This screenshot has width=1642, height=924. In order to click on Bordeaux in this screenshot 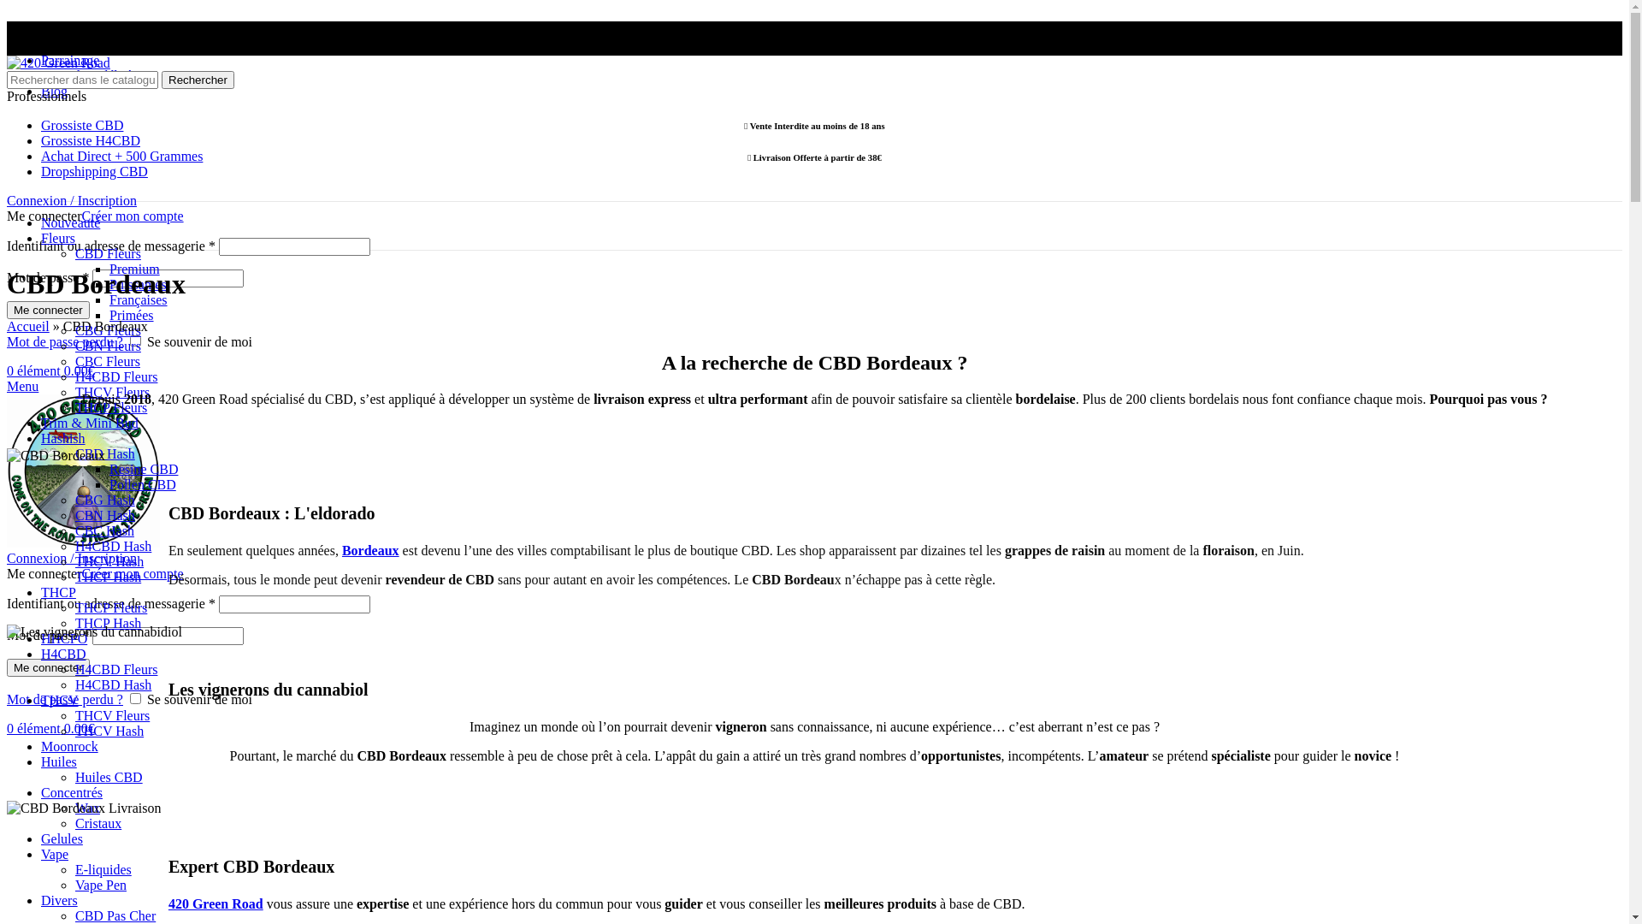, I will do `click(371, 550)`.